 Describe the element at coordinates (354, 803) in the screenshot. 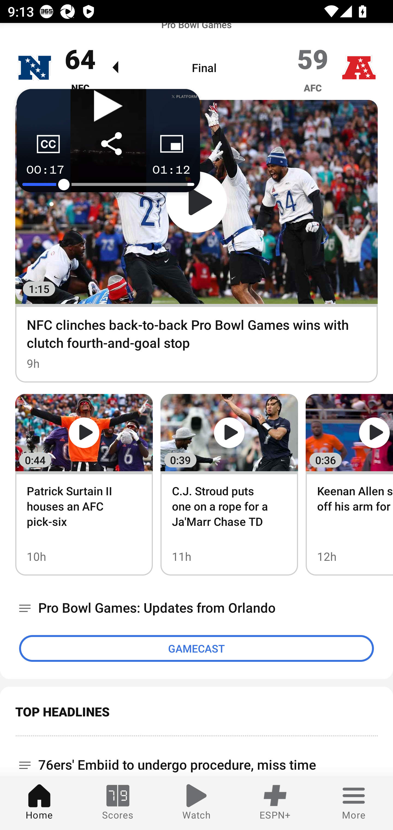

I see `More` at that location.